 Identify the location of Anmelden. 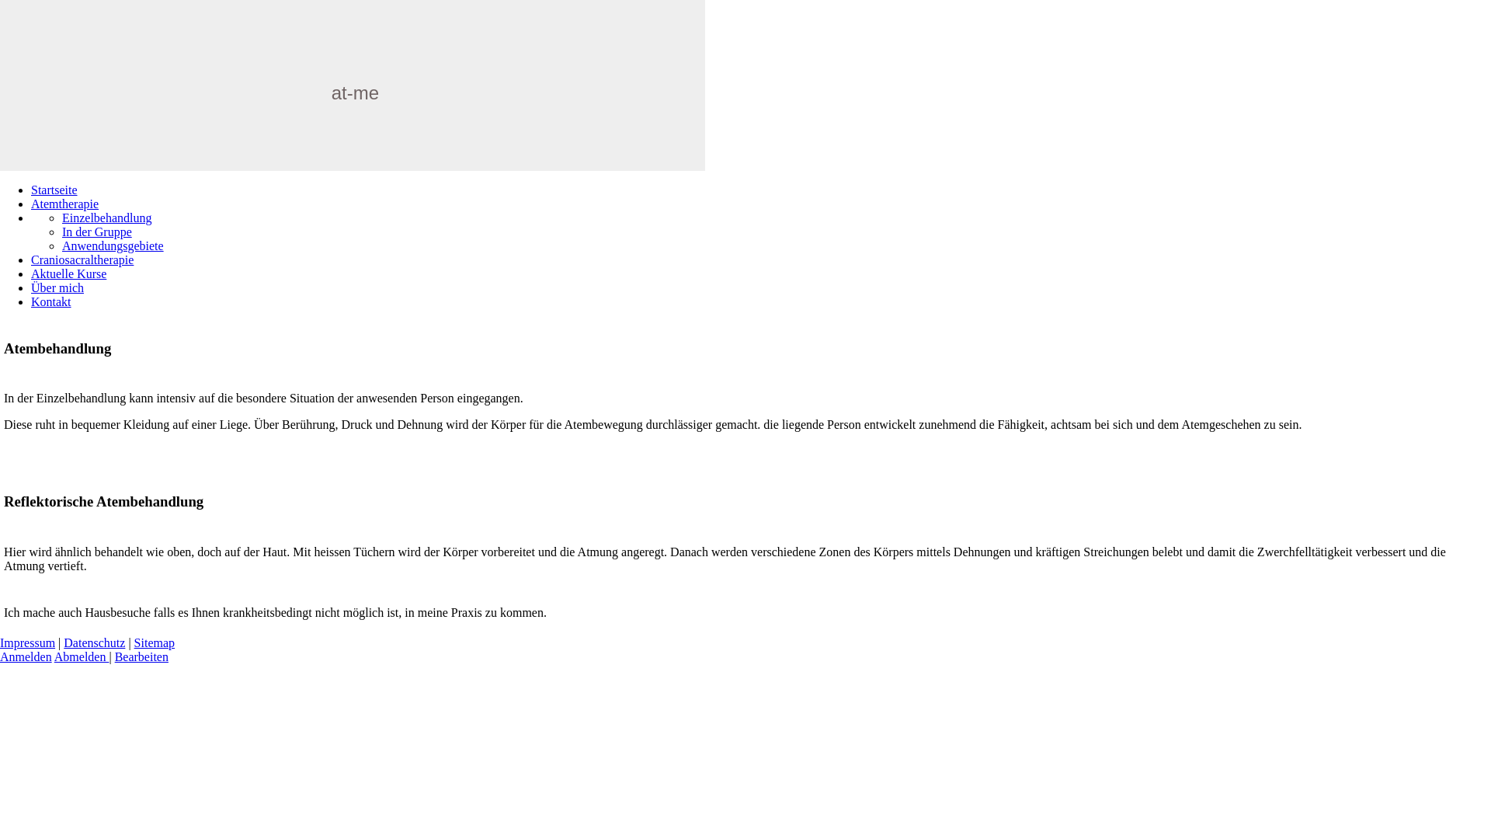
(26, 657).